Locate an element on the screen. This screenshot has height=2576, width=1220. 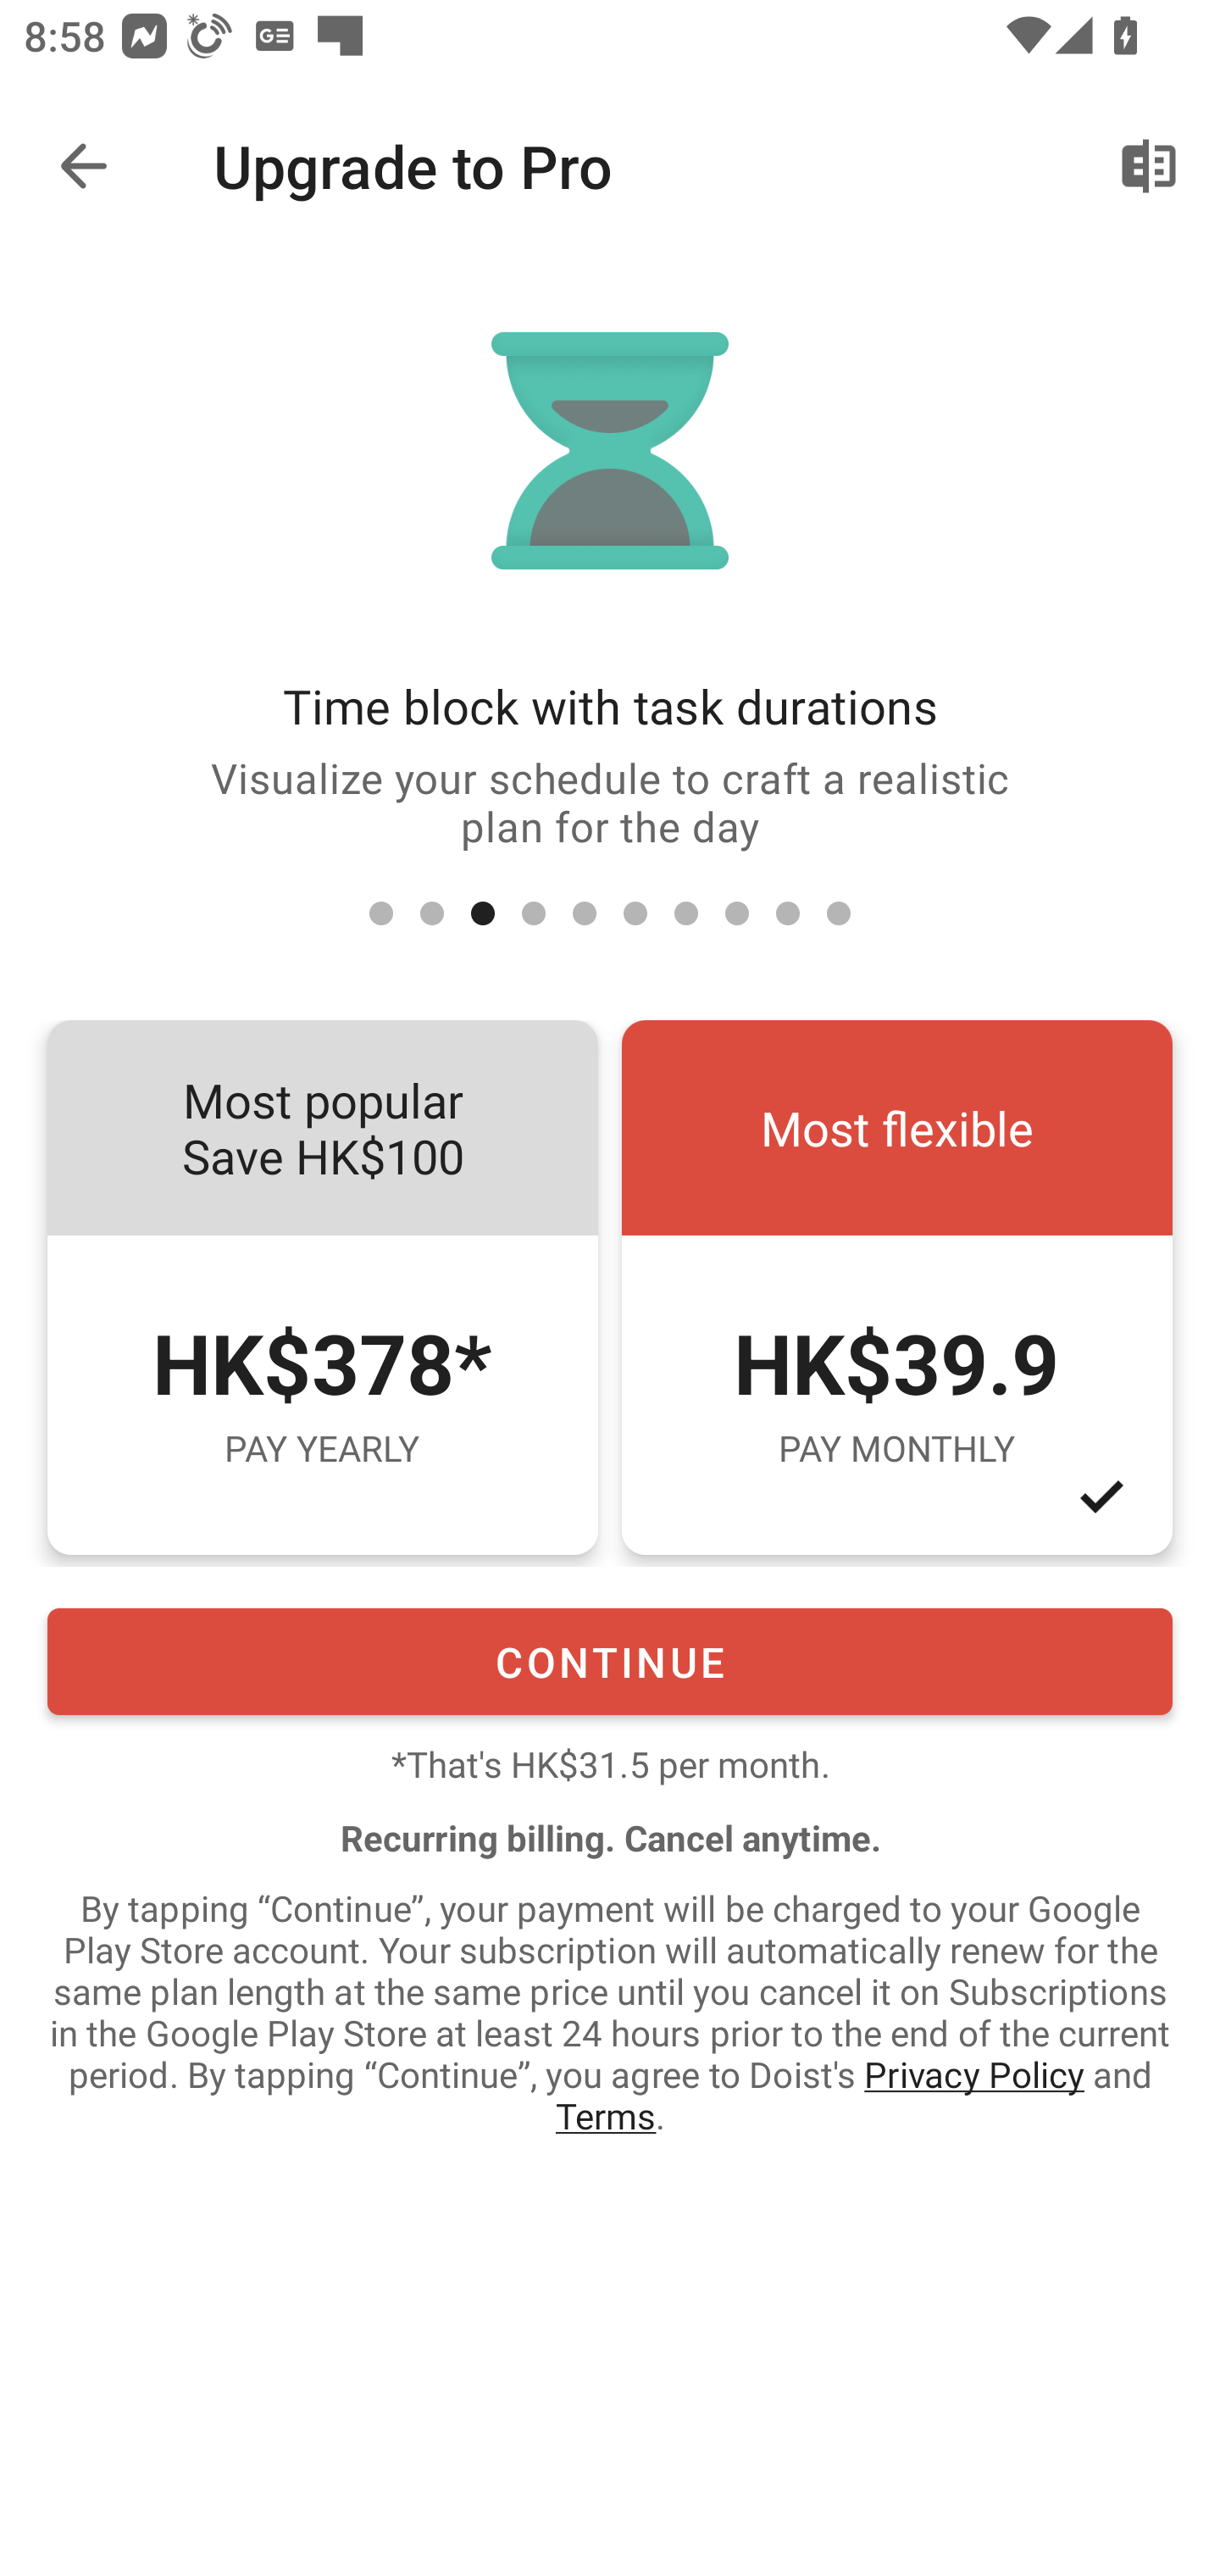
Most popular
Save HK$100 HK$378* PAY YEARLY is located at coordinates (322, 1288).